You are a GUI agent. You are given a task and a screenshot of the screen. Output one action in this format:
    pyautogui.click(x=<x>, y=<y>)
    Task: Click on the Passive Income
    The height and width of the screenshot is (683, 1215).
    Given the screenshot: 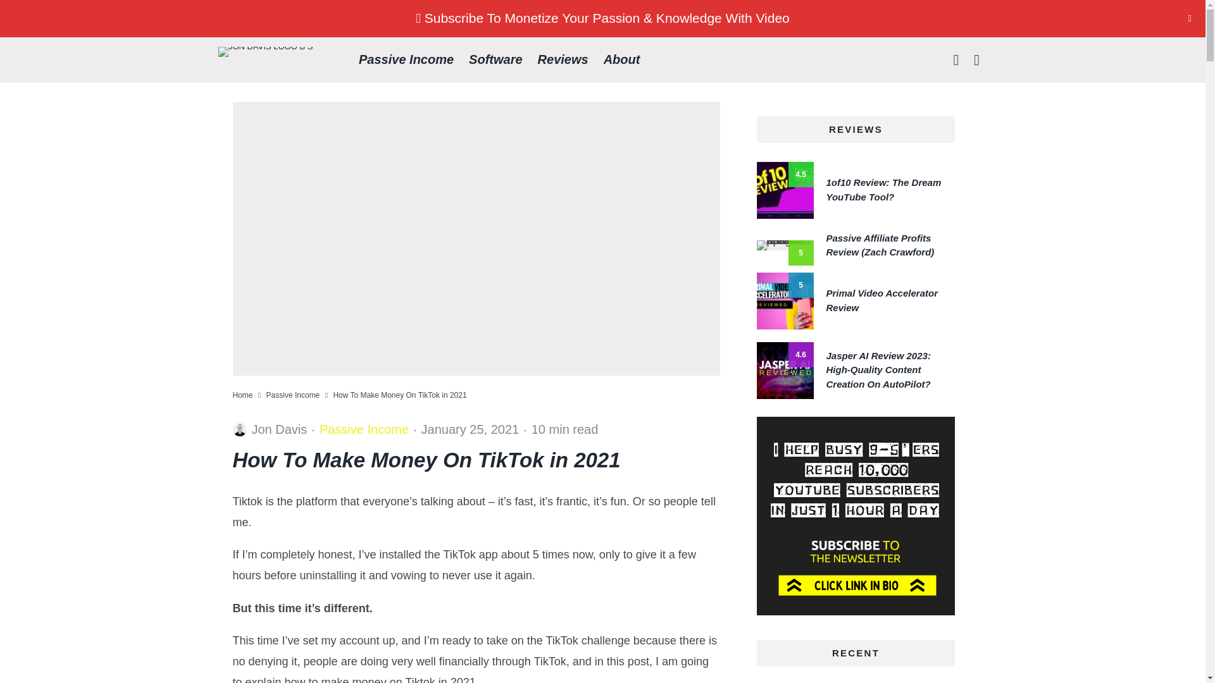 What is the action you would take?
    pyautogui.click(x=406, y=59)
    